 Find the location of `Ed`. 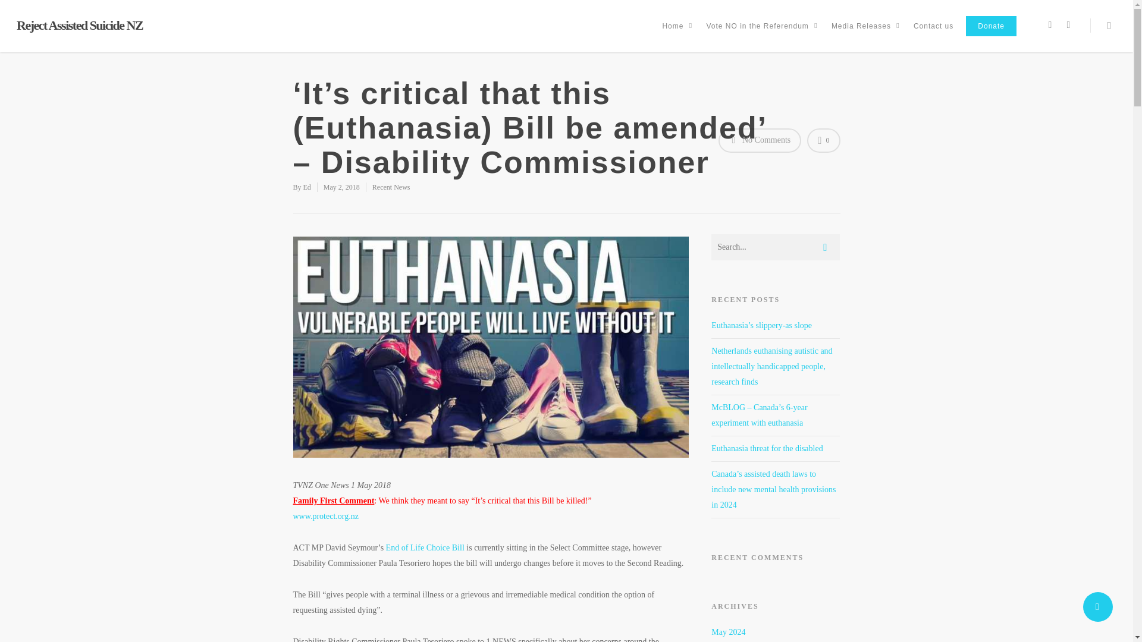

Ed is located at coordinates (307, 187).